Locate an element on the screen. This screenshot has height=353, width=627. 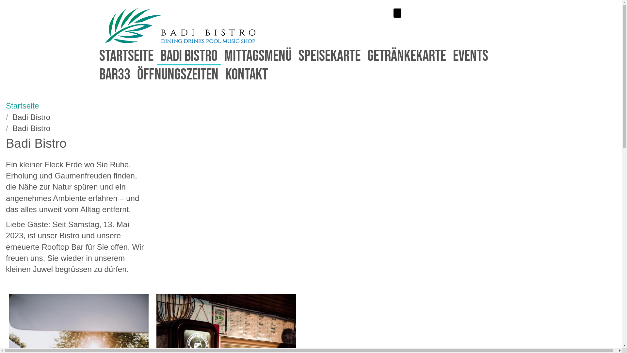
SPEISEKARTE is located at coordinates (330, 56).